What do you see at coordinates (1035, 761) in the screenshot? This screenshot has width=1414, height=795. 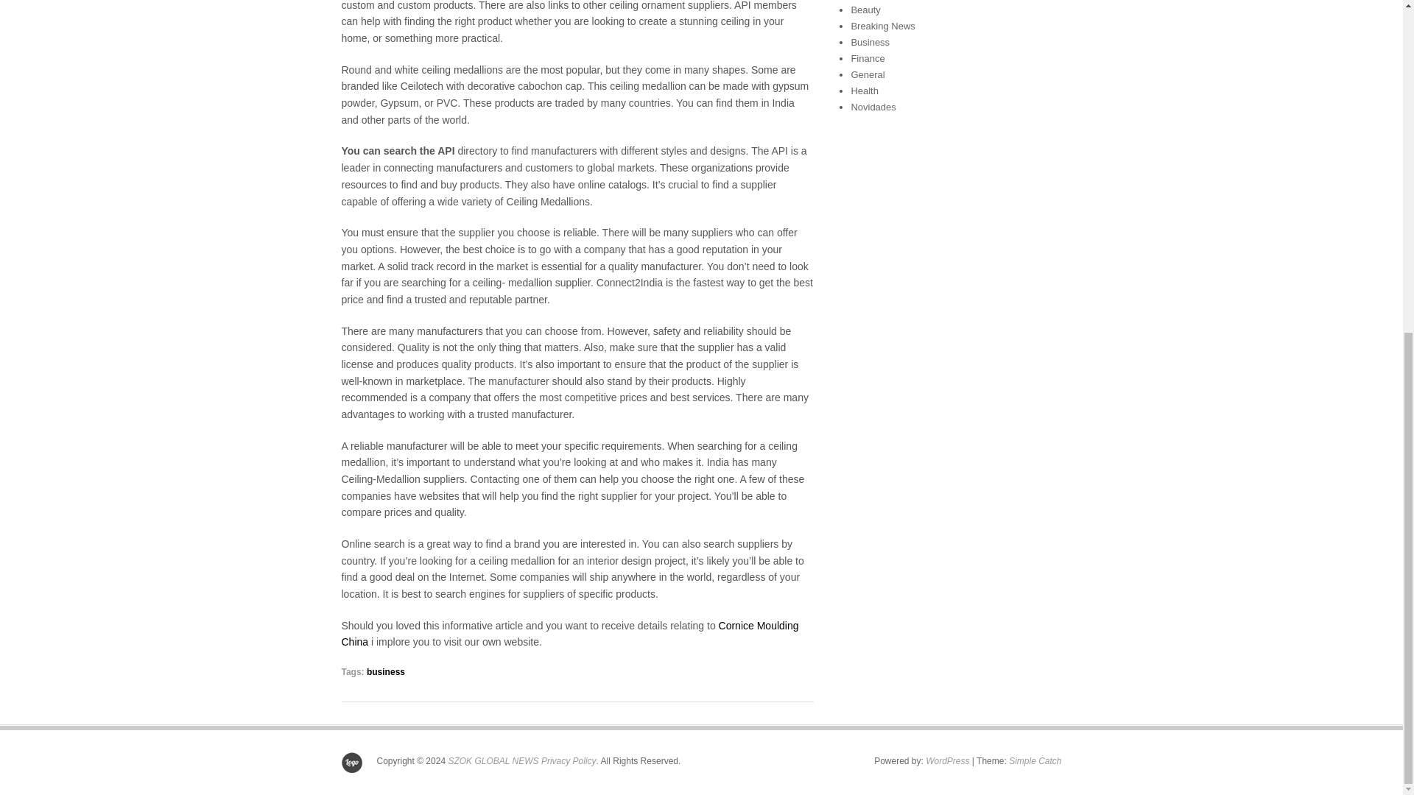 I see `Simple Catch` at bounding box center [1035, 761].